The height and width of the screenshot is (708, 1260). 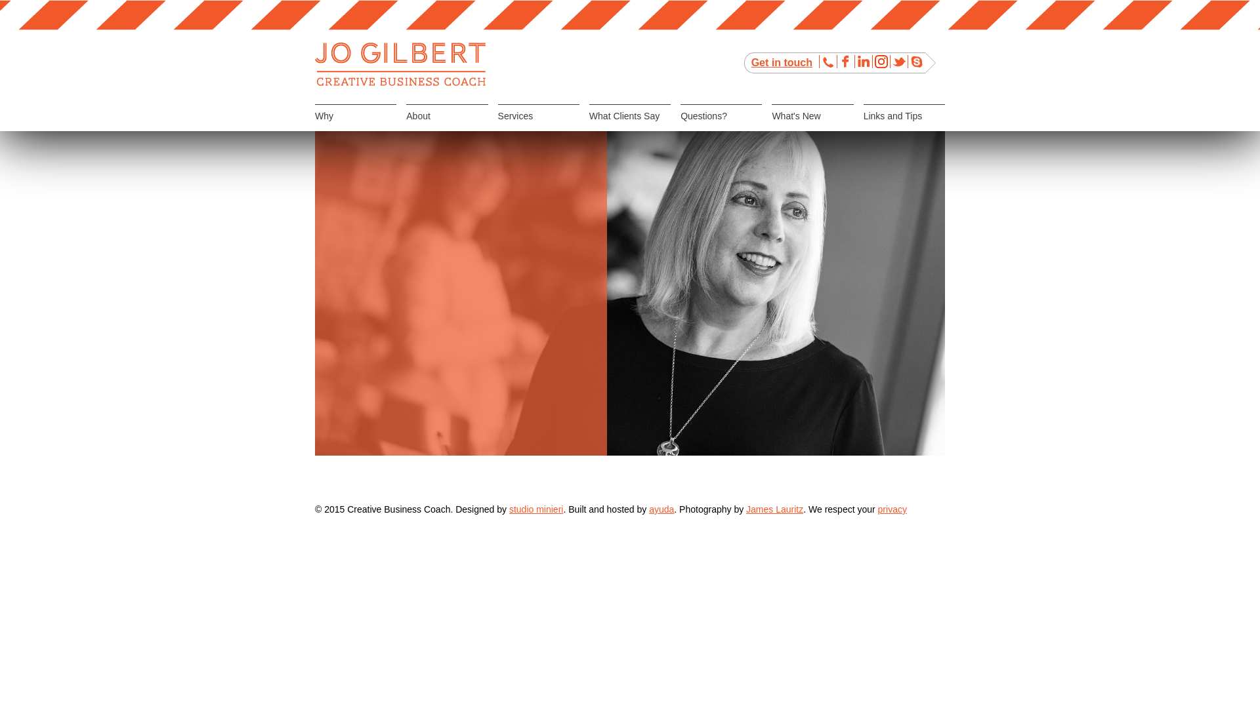 I want to click on ayuda, so click(x=661, y=509).